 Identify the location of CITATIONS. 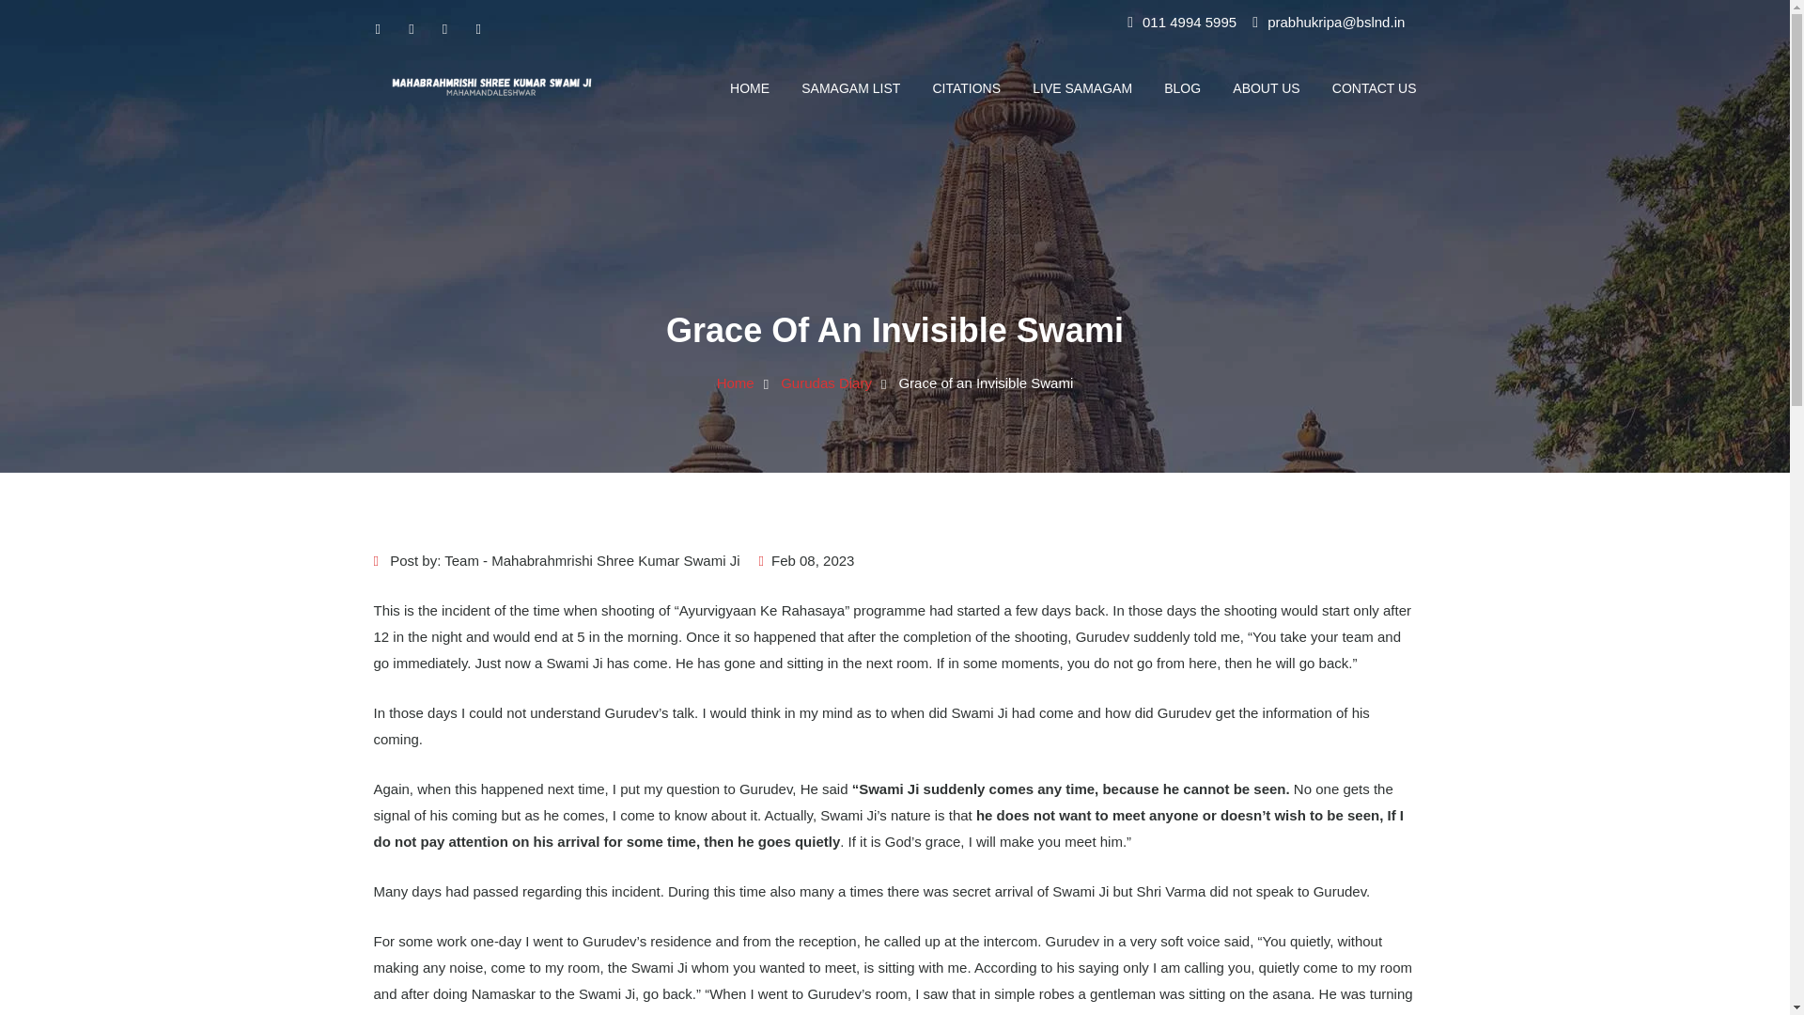
(966, 87).